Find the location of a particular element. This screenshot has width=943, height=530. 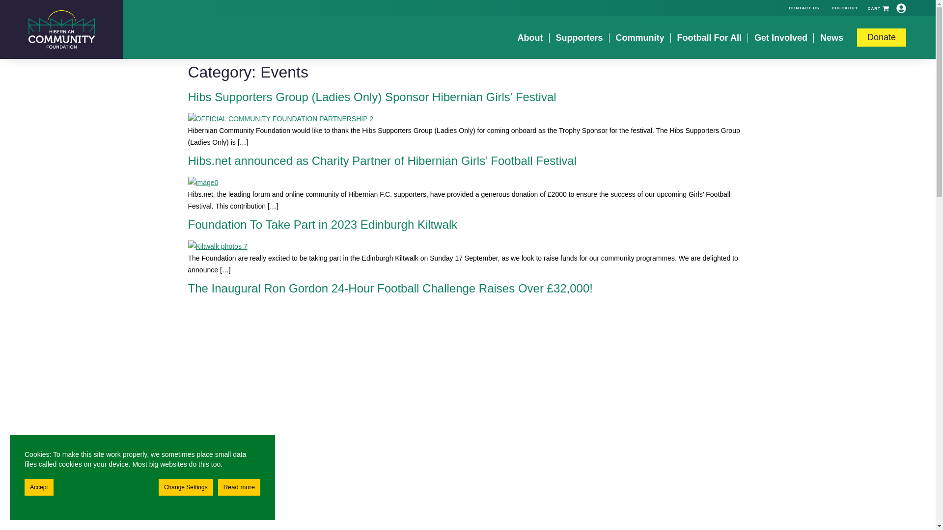

View your shopping cart is located at coordinates (878, 8).